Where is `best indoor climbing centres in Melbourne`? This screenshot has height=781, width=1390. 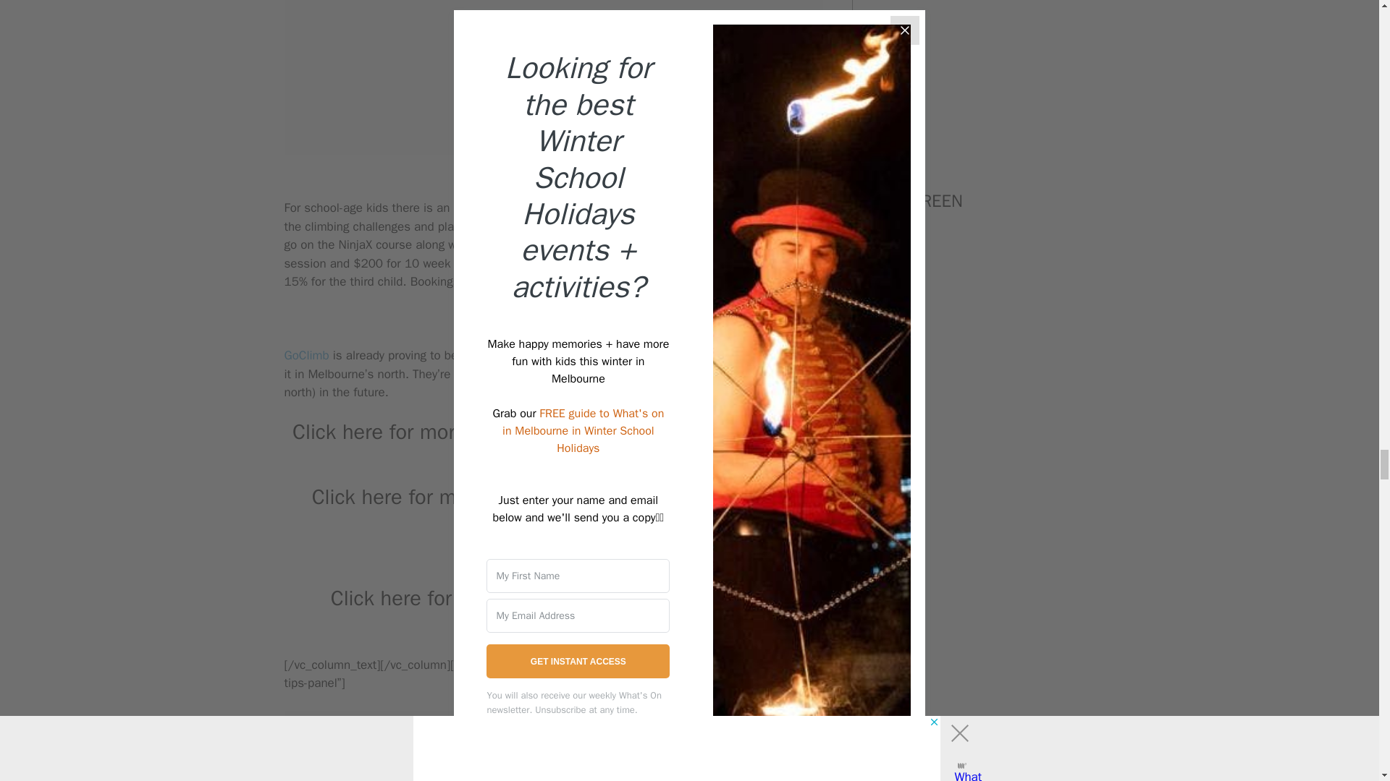
best indoor climbing centres in Melbourne is located at coordinates (634, 610).